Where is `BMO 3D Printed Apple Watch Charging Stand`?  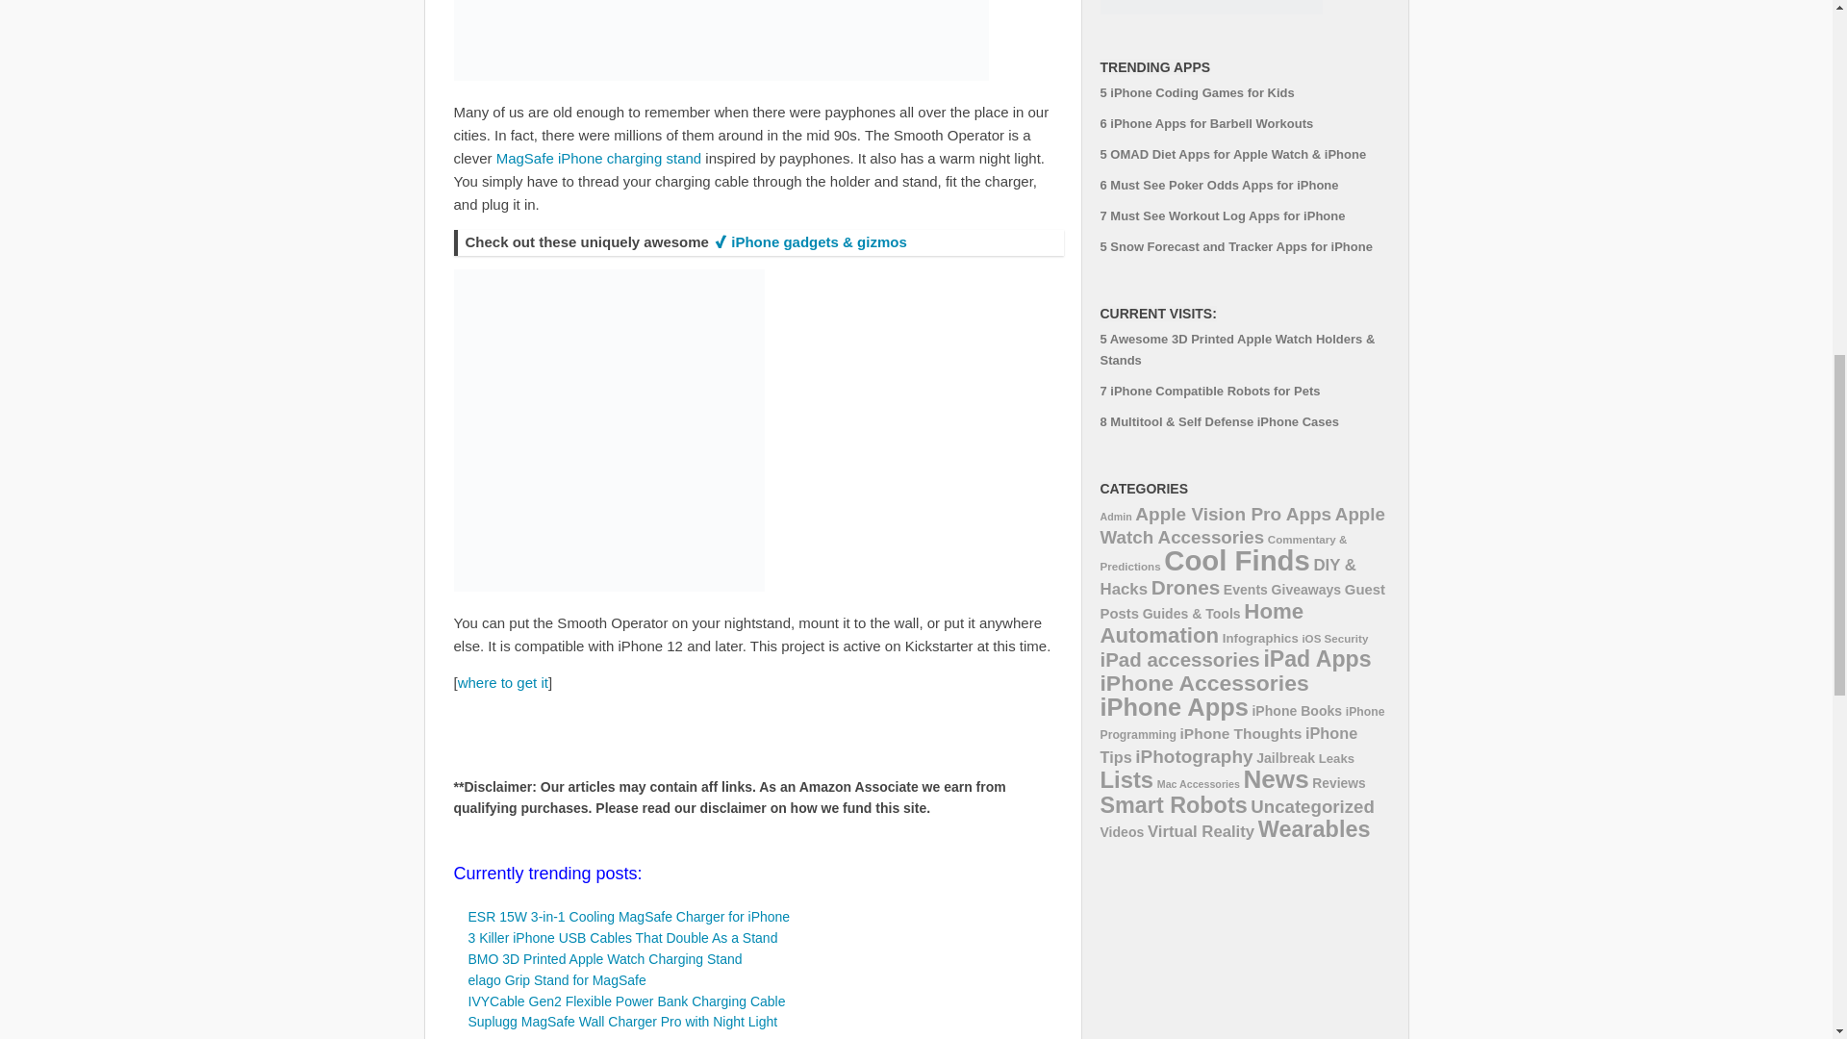 BMO 3D Printed Apple Watch Charging Stand is located at coordinates (604, 959).